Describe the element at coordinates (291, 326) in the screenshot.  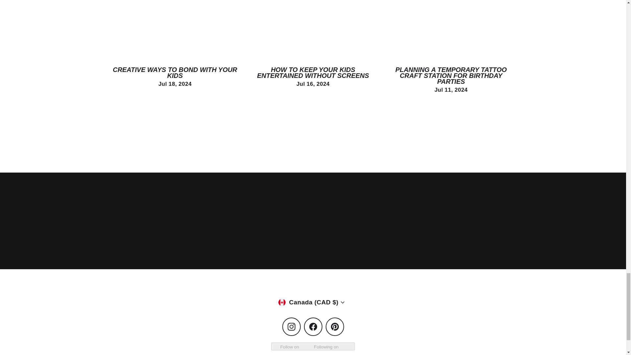
I see `instagram` at that location.